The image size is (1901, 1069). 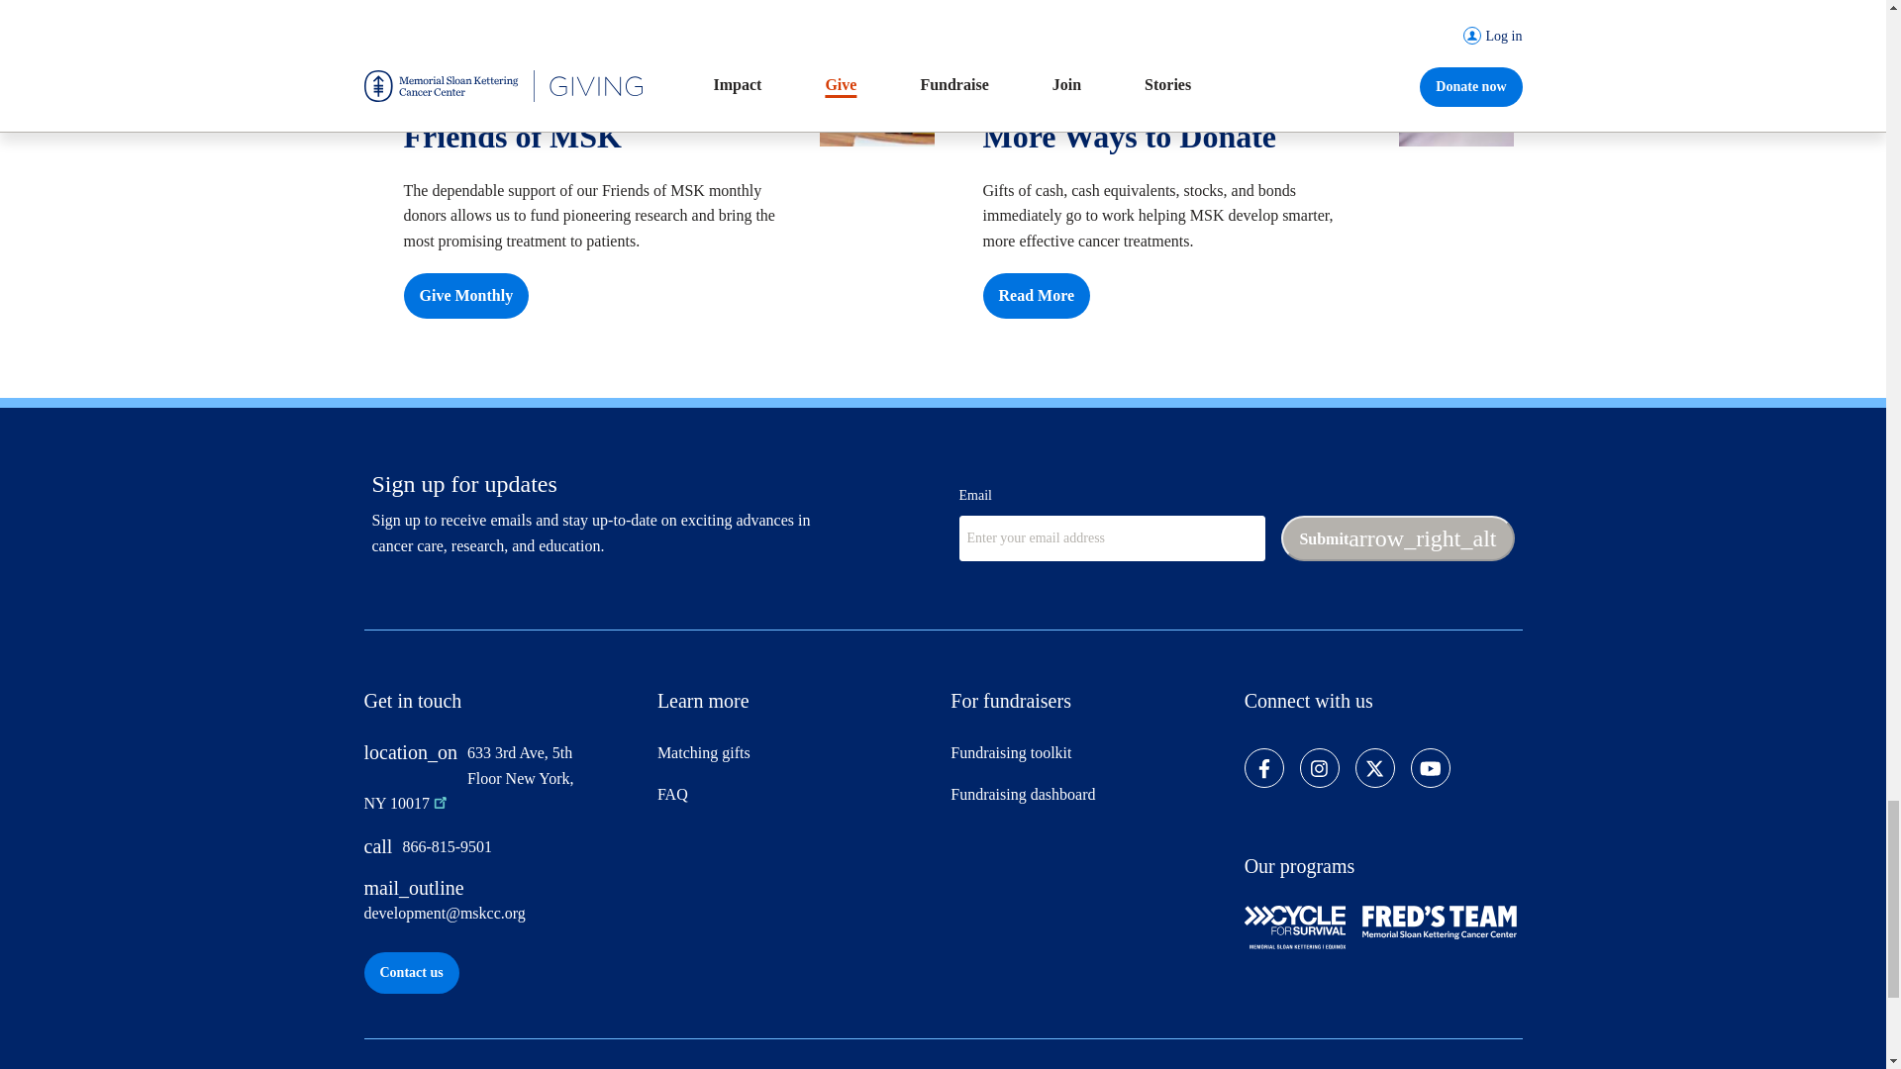 I want to click on MSK Giving phone number, so click(x=503, y=855).